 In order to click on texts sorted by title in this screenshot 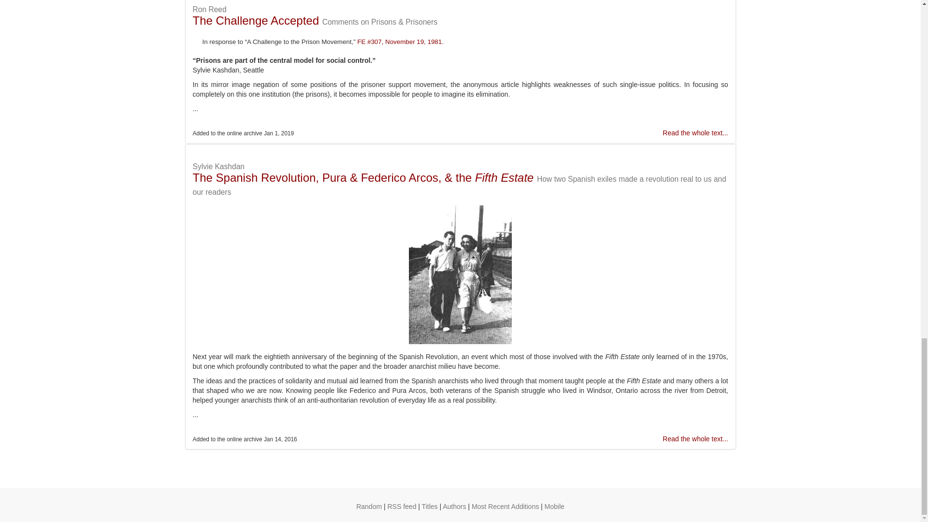, I will do `click(430, 507)`.